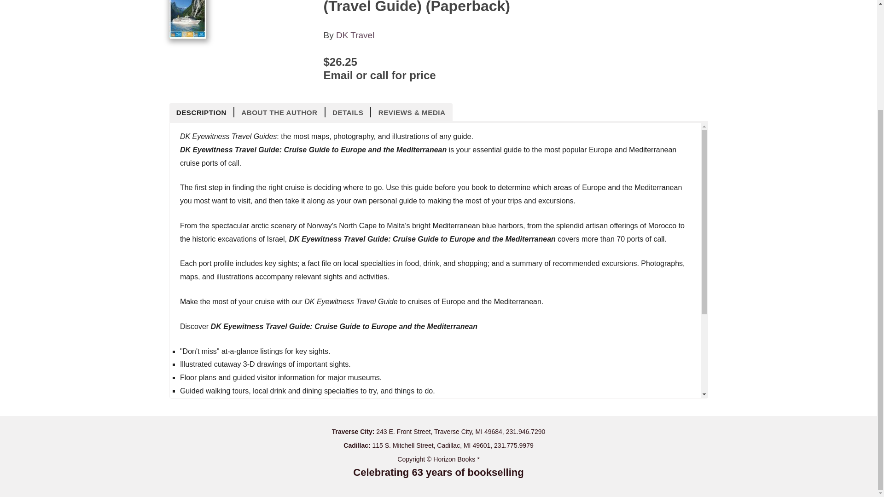 The height and width of the screenshot is (497, 884). Describe the element at coordinates (355, 35) in the screenshot. I see `DK Travel` at that location.